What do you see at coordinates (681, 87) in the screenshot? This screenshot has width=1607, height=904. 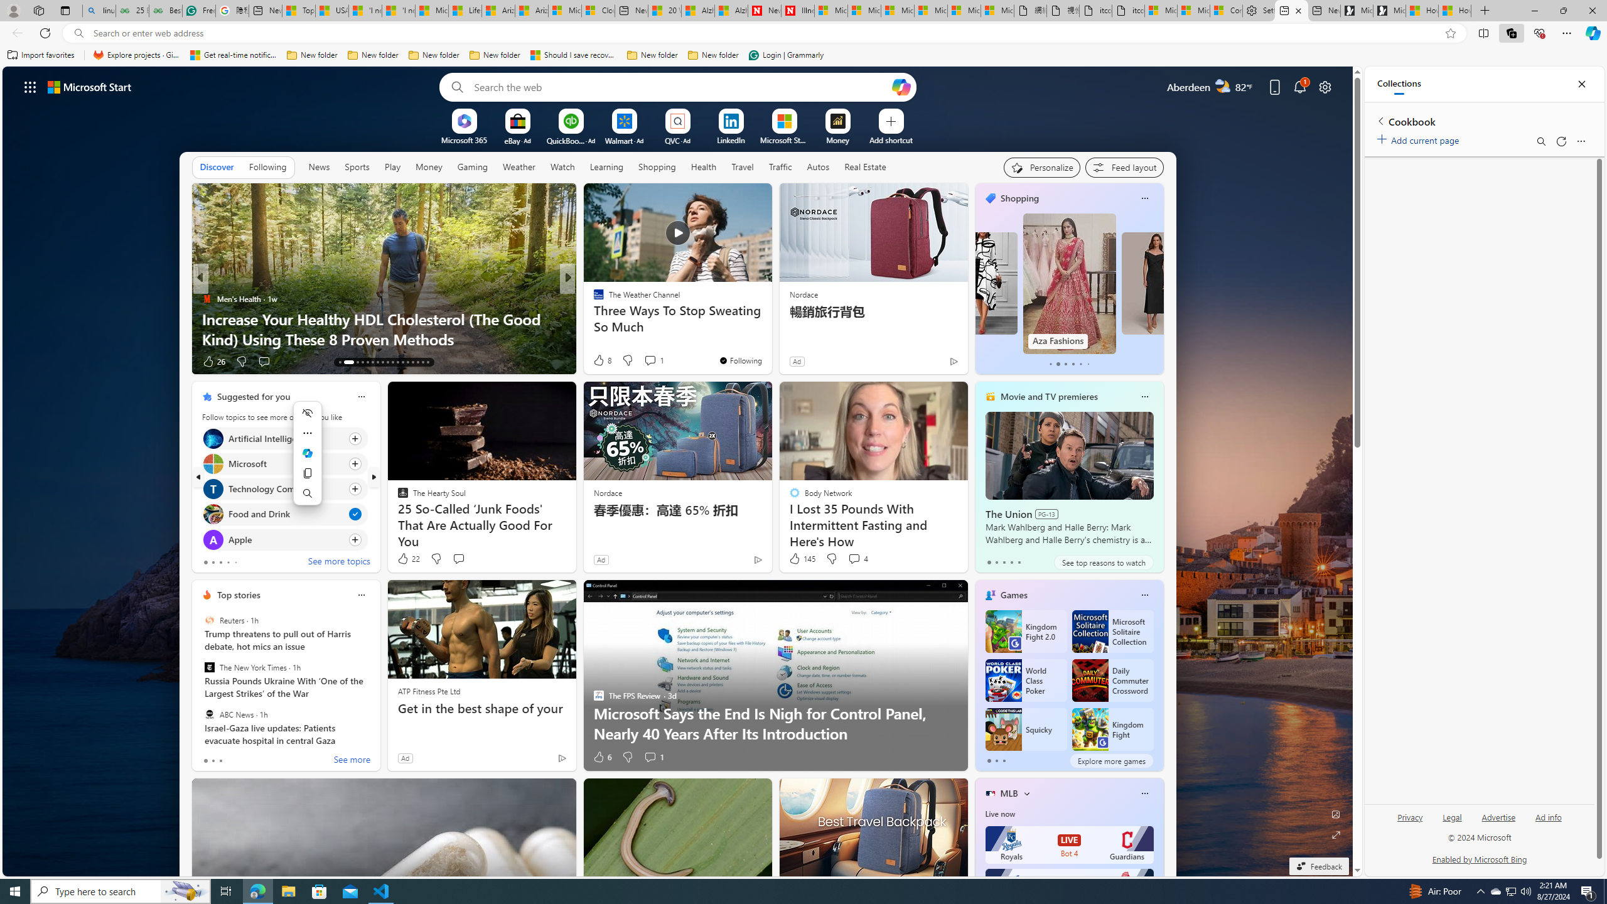 I see `Enter your search term` at bounding box center [681, 87].